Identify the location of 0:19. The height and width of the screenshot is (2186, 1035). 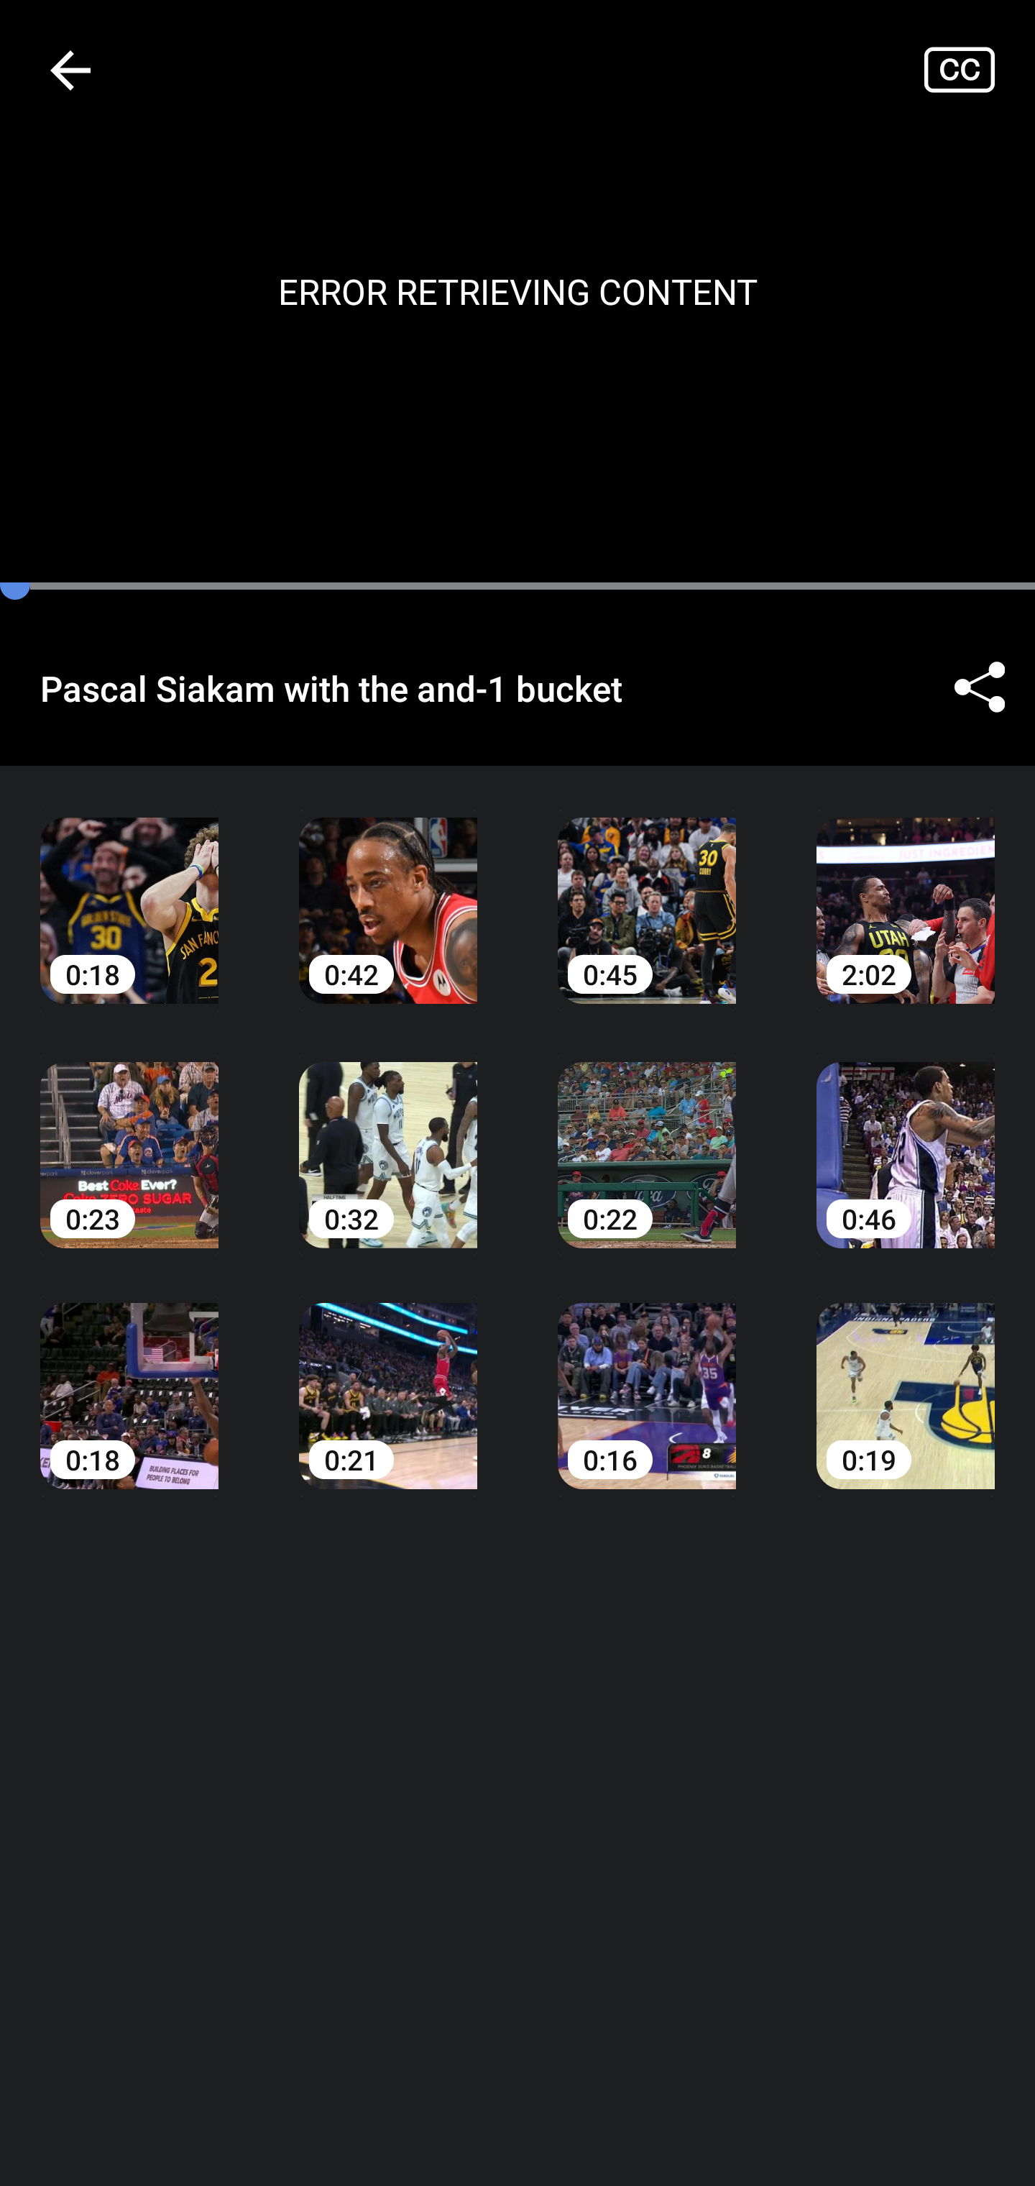
(906, 1376).